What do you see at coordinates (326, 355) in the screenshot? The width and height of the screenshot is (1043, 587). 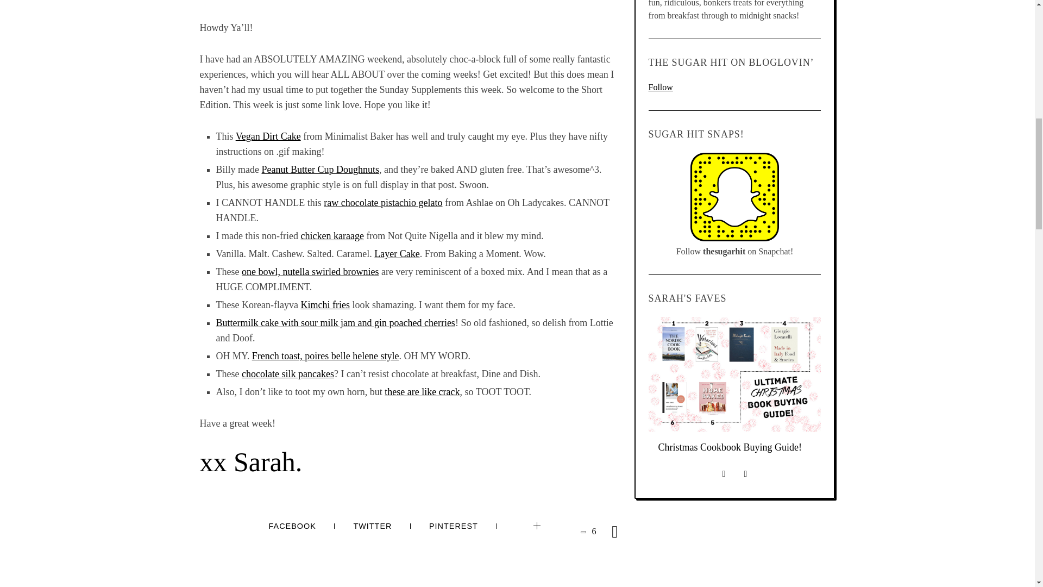 I see `French Toast with Chocolate and Pears, Vanilla Bean Blog` at bounding box center [326, 355].